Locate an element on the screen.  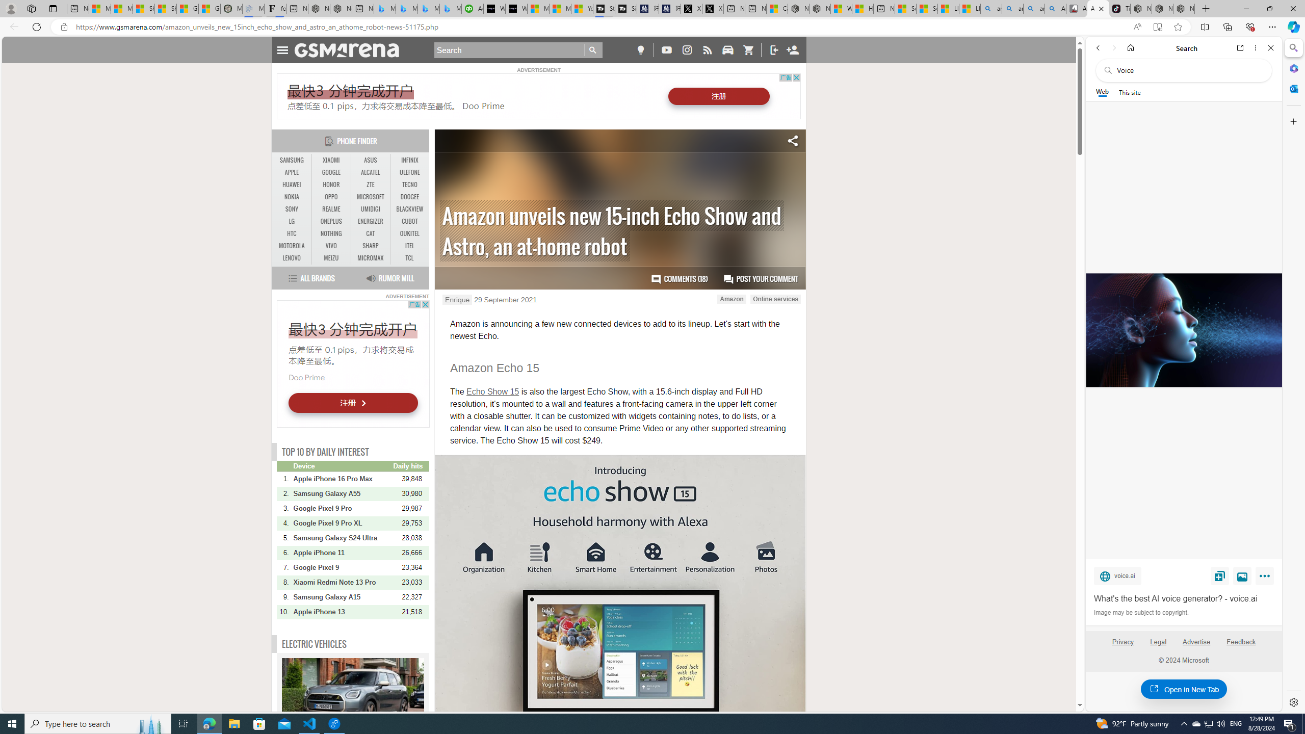
OUKITEL is located at coordinates (410, 234).